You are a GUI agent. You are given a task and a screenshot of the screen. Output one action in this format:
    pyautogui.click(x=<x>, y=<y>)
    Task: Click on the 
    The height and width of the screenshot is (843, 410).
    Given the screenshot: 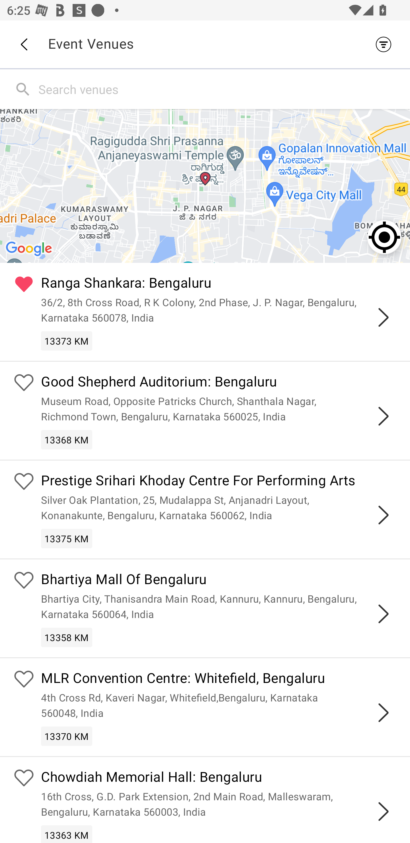 What is the action you would take?
    pyautogui.click(x=383, y=515)
    